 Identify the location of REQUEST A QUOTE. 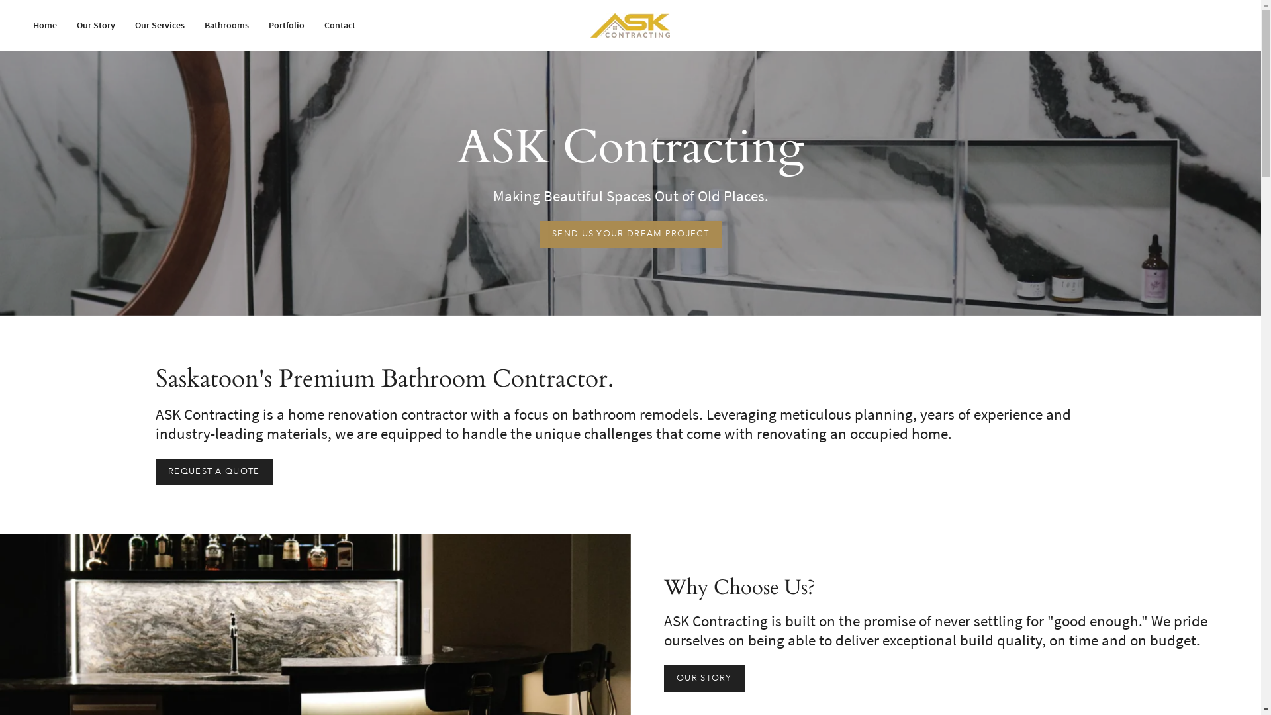
(213, 472).